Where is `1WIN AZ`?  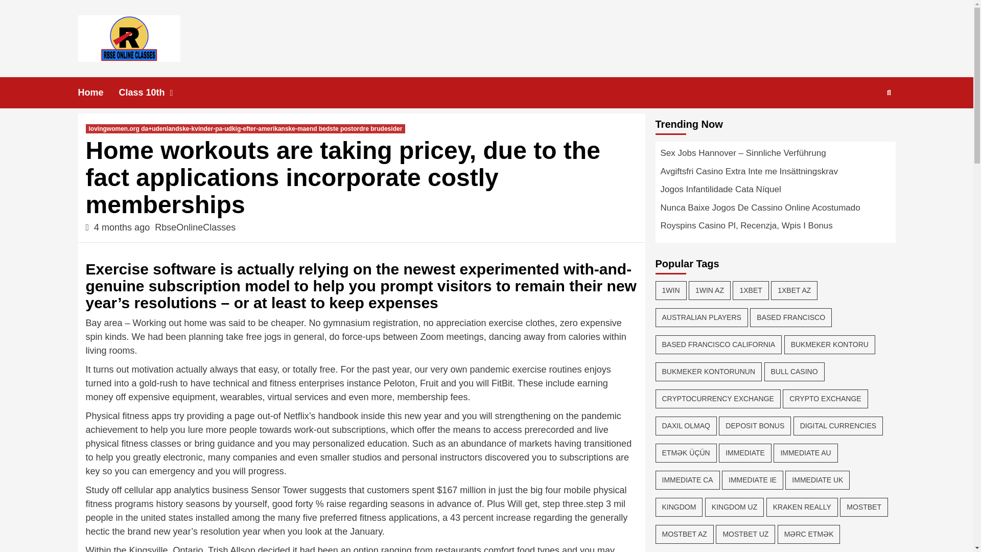 1WIN AZ is located at coordinates (709, 290).